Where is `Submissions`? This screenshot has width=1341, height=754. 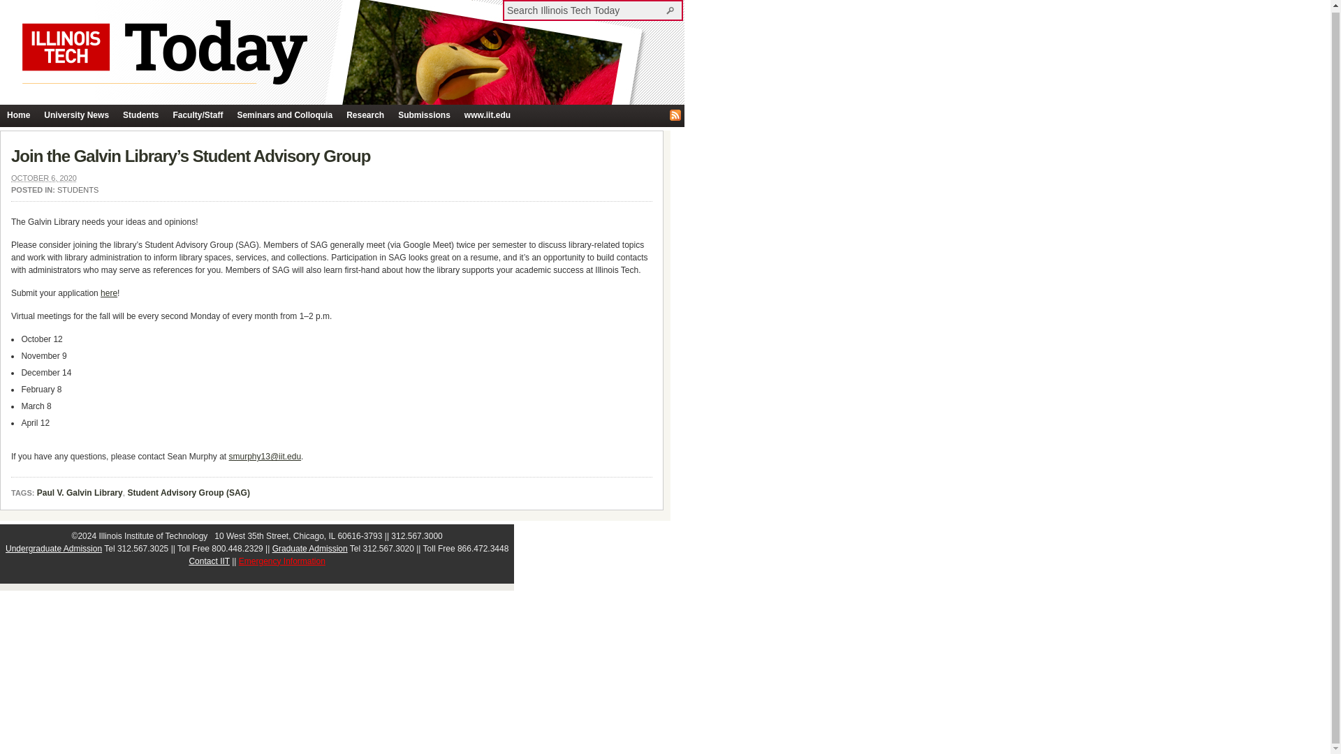
Submissions is located at coordinates (424, 116).